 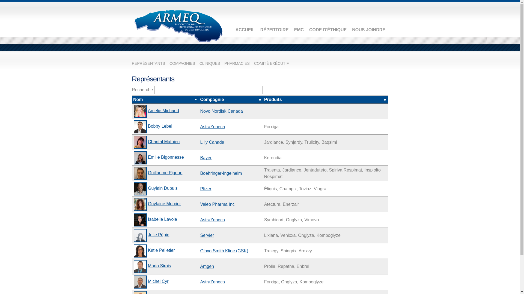 I want to click on Novo Nordisk Canada, so click(x=222, y=111).